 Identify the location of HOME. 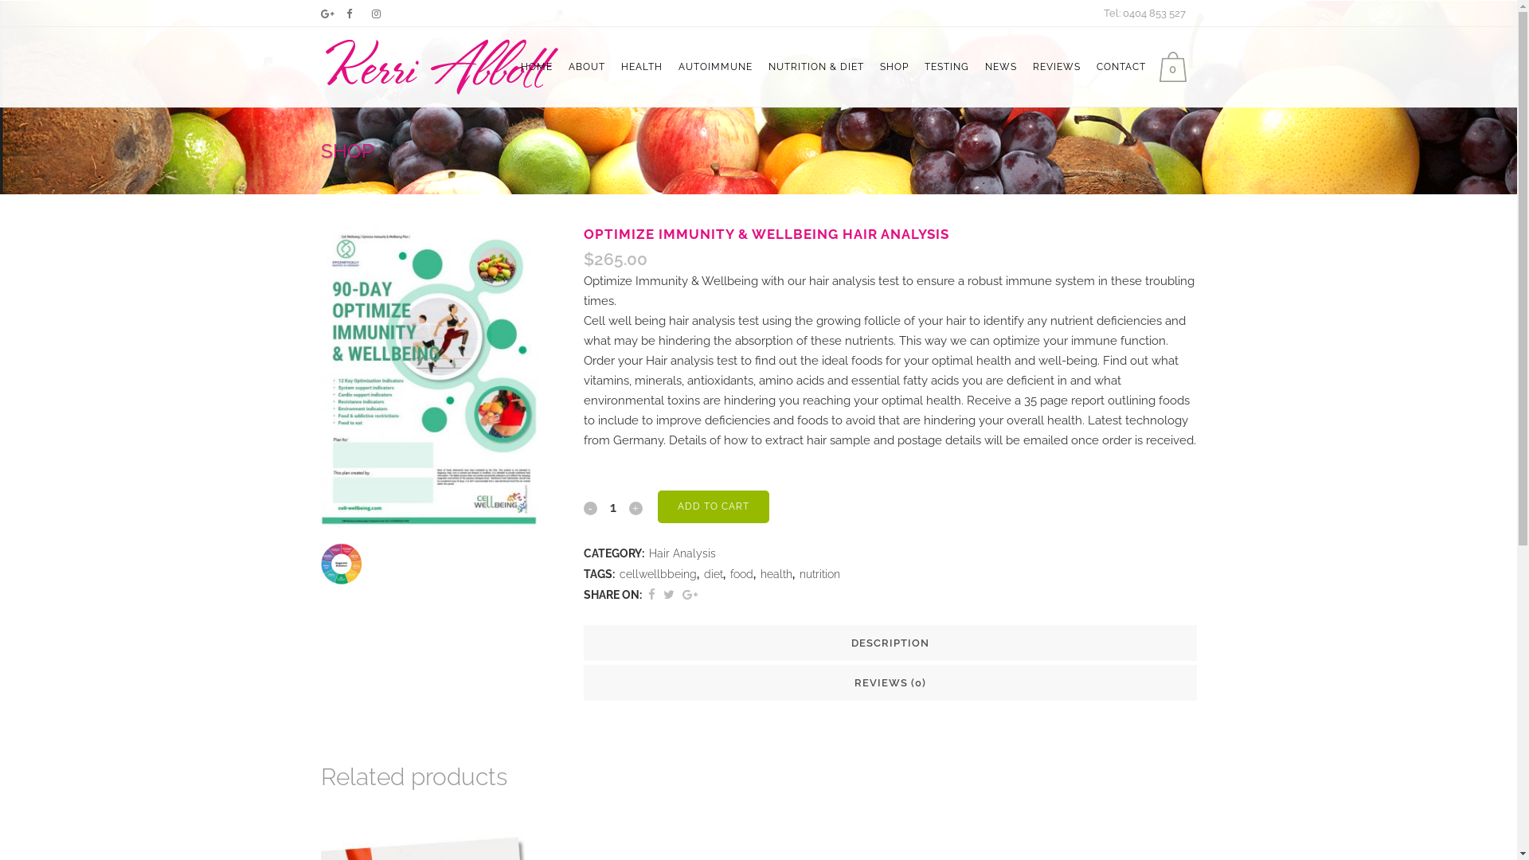
(537, 67).